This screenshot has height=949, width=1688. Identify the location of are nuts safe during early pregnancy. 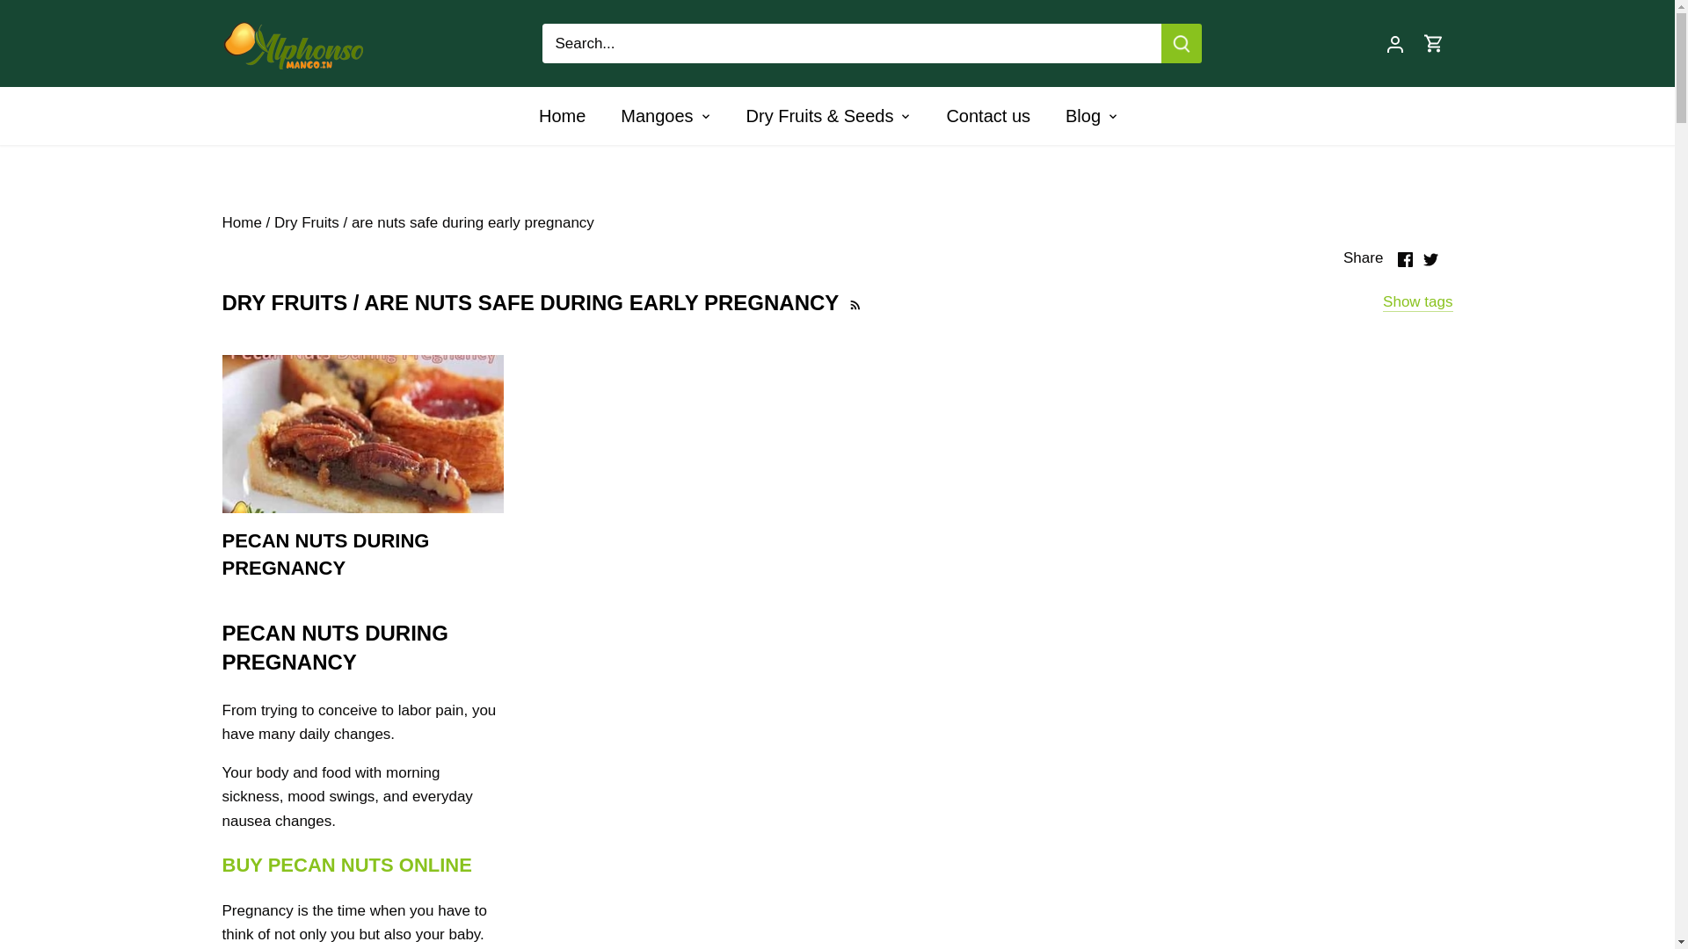
(472, 223).